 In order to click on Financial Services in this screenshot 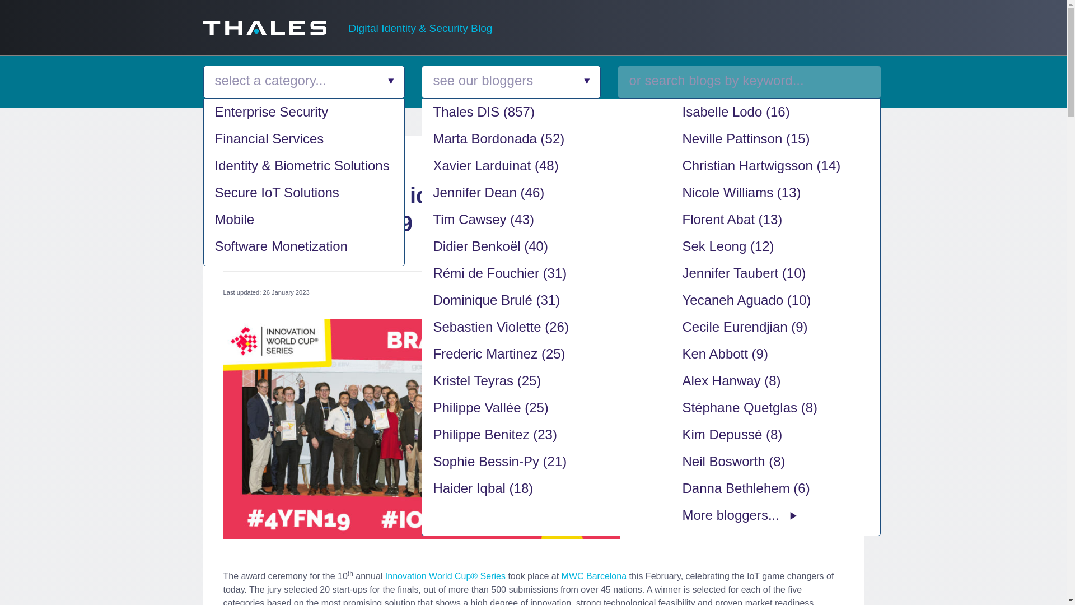, I will do `click(303, 139)`.